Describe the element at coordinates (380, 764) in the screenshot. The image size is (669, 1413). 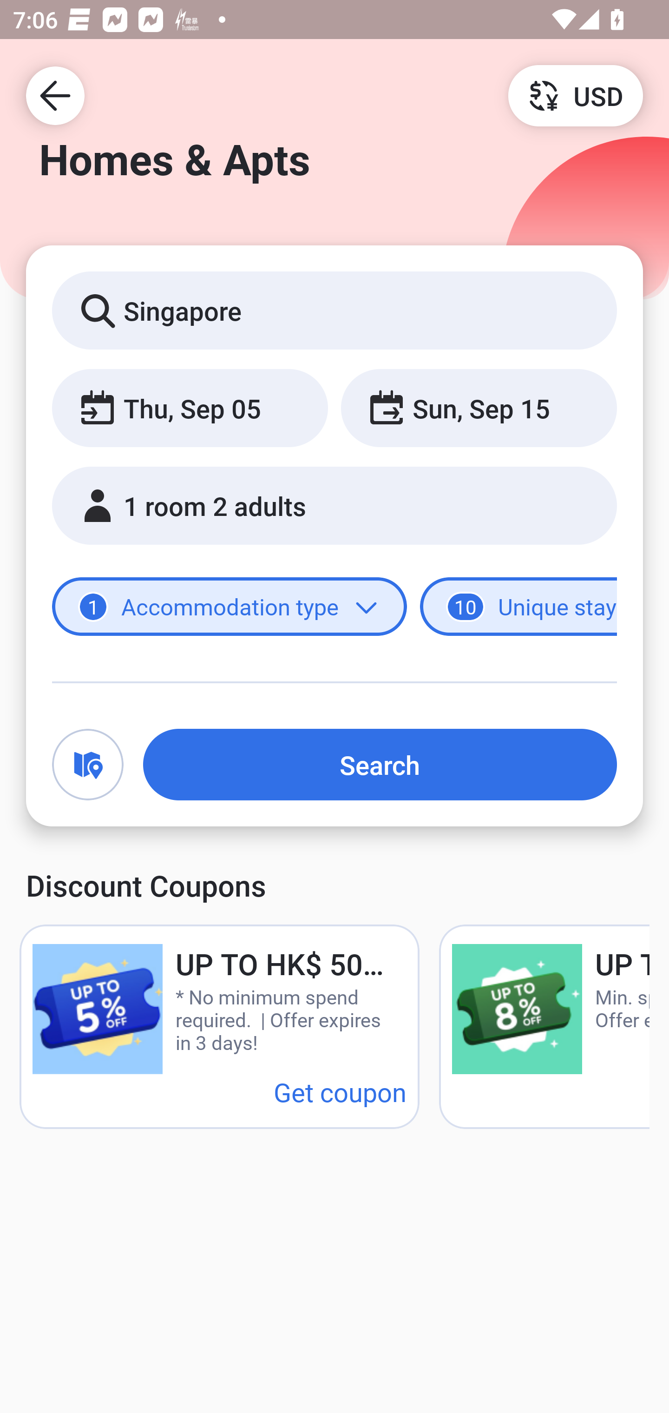
I see `Search` at that location.